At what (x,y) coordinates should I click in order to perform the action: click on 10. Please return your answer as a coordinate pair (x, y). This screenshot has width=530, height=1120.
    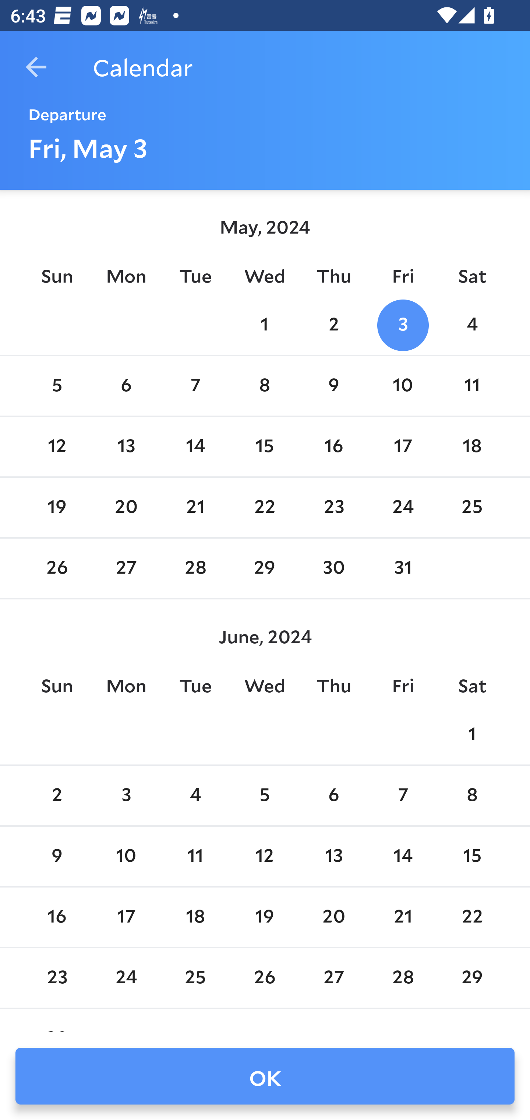
    Looking at the image, I should click on (403, 386).